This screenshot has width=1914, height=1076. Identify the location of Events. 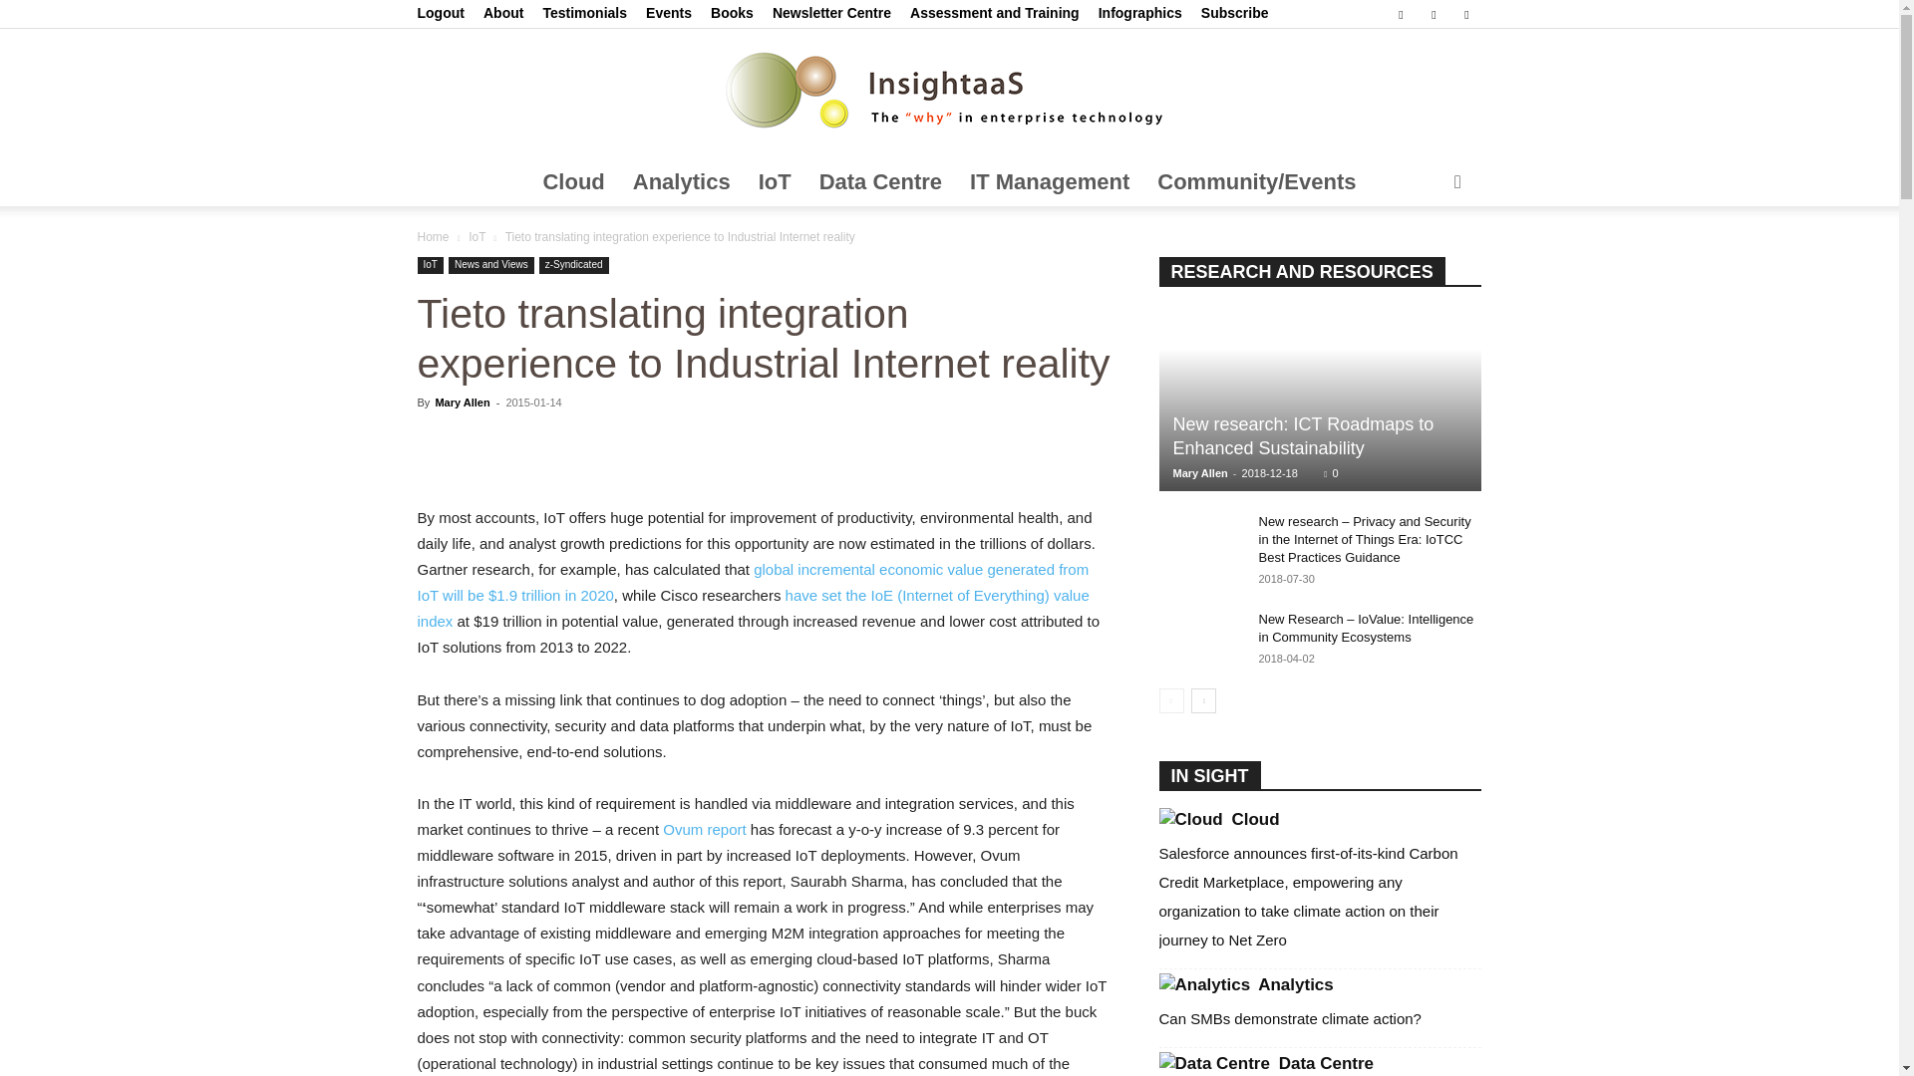
(668, 12).